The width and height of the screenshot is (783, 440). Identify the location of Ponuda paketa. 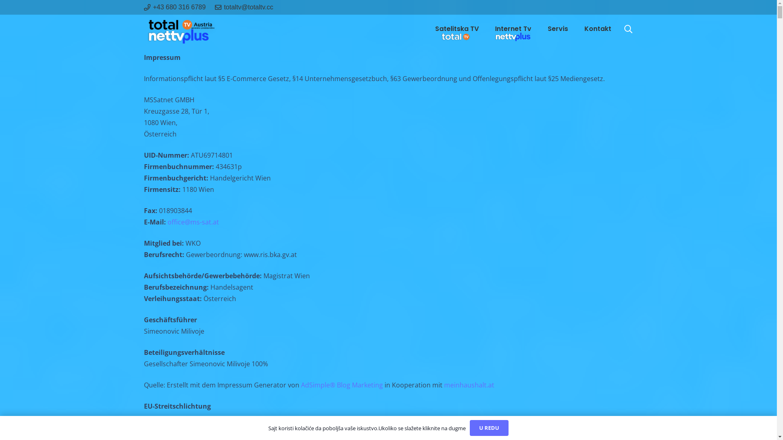
(167, 303).